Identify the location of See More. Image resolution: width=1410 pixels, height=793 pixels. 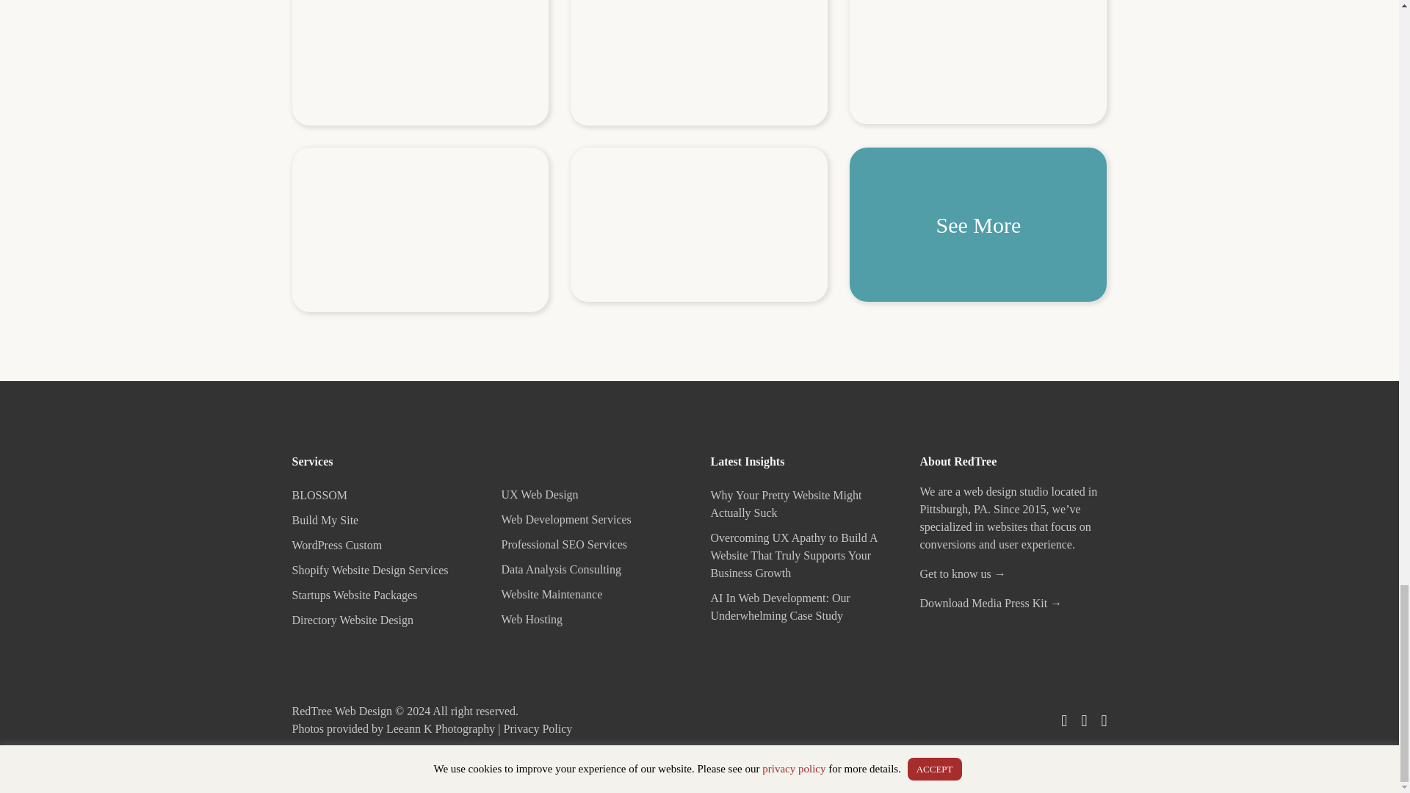
(978, 225).